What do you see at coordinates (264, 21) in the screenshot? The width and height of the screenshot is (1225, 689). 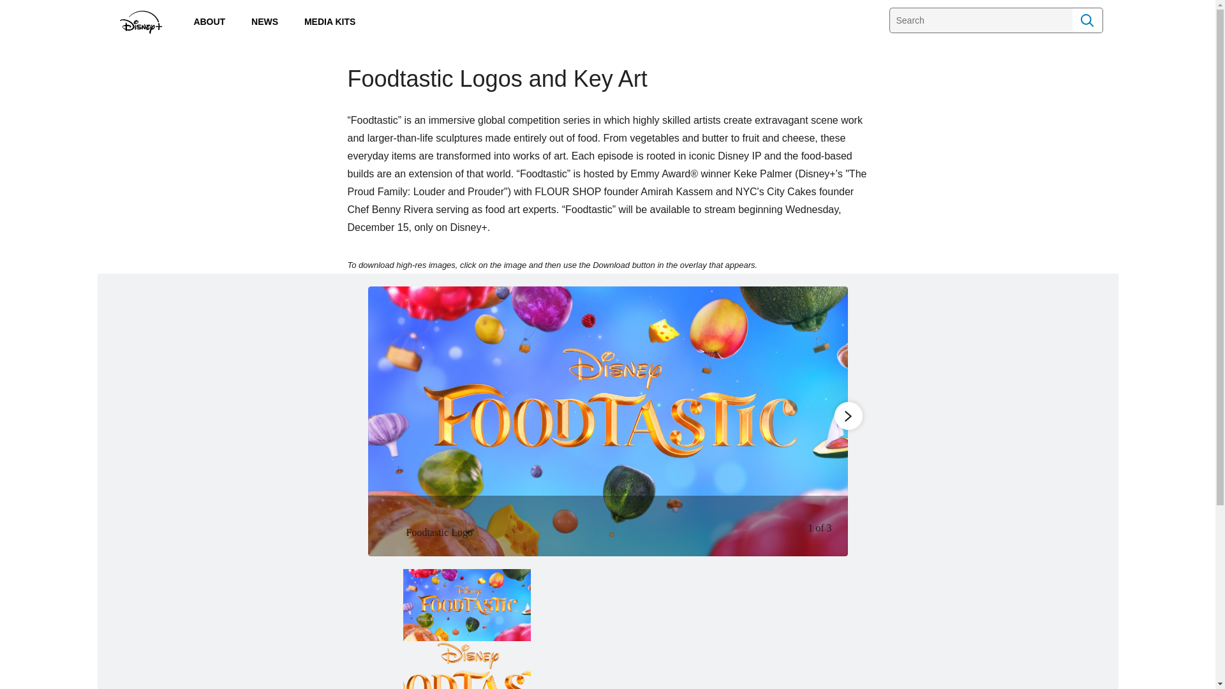 I see `NEWS` at bounding box center [264, 21].